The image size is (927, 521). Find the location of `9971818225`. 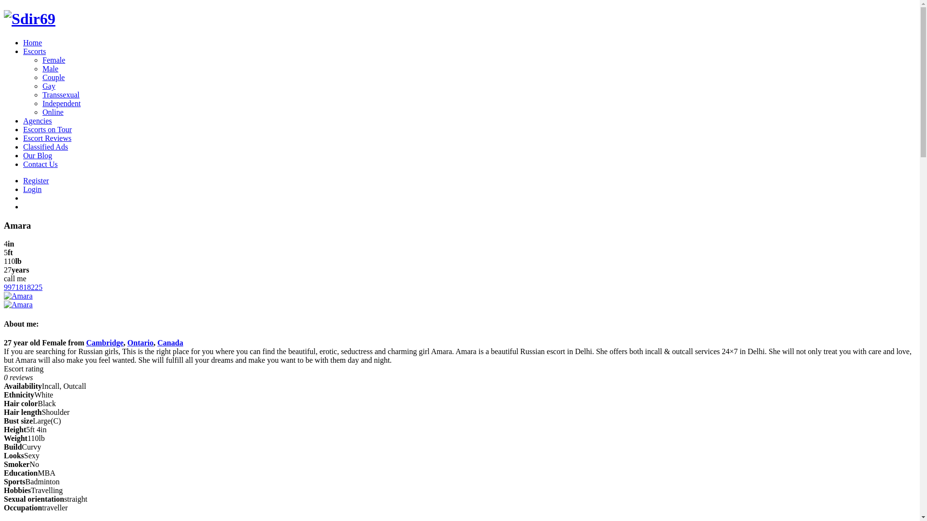

9971818225 is located at coordinates (23, 288).